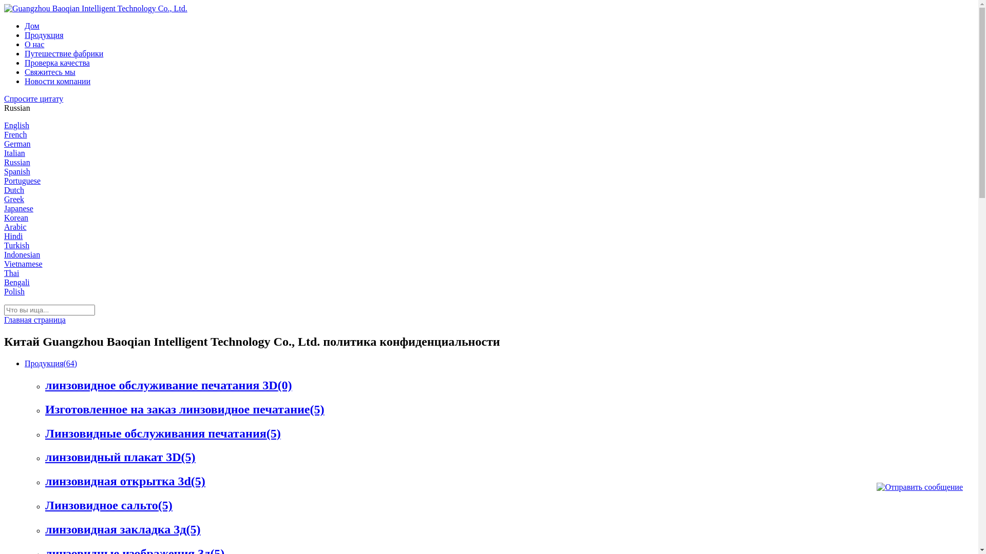 This screenshot has width=986, height=554. Describe the element at coordinates (15, 5) in the screenshot. I see `Search` at that location.